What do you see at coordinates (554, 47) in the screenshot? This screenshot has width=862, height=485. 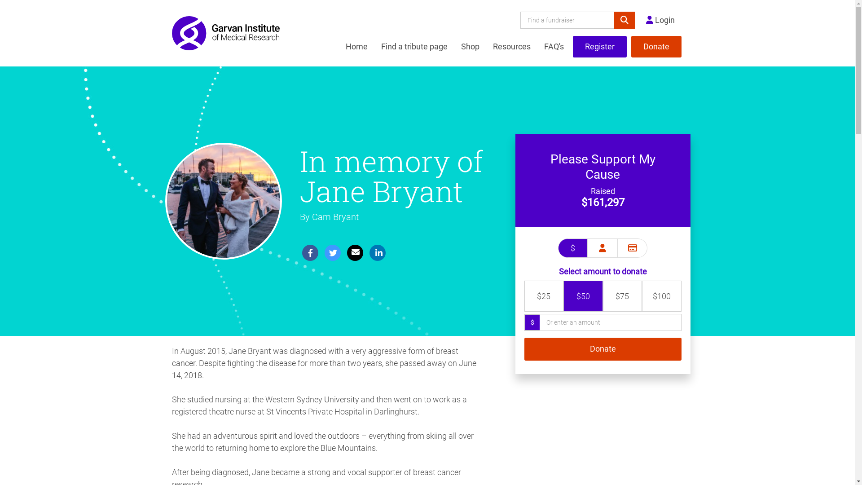 I see `FAQ's` at bounding box center [554, 47].